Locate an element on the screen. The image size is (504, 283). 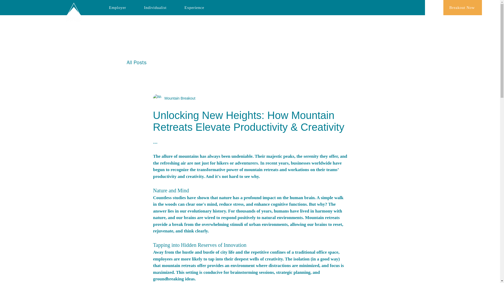
Employer is located at coordinates (117, 7).